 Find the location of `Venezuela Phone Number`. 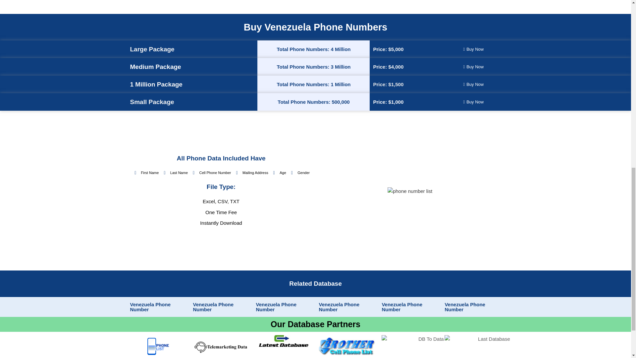

Venezuela Phone Number is located at coordinates (339, 307).